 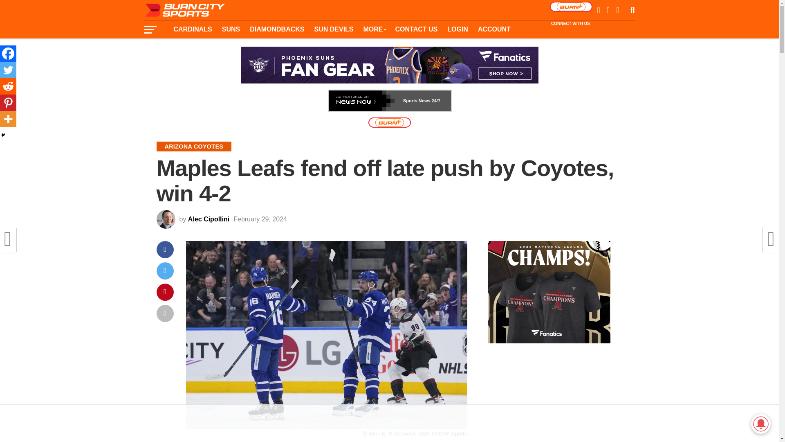 I want to click on SUNS, so click(x=231, y=29).